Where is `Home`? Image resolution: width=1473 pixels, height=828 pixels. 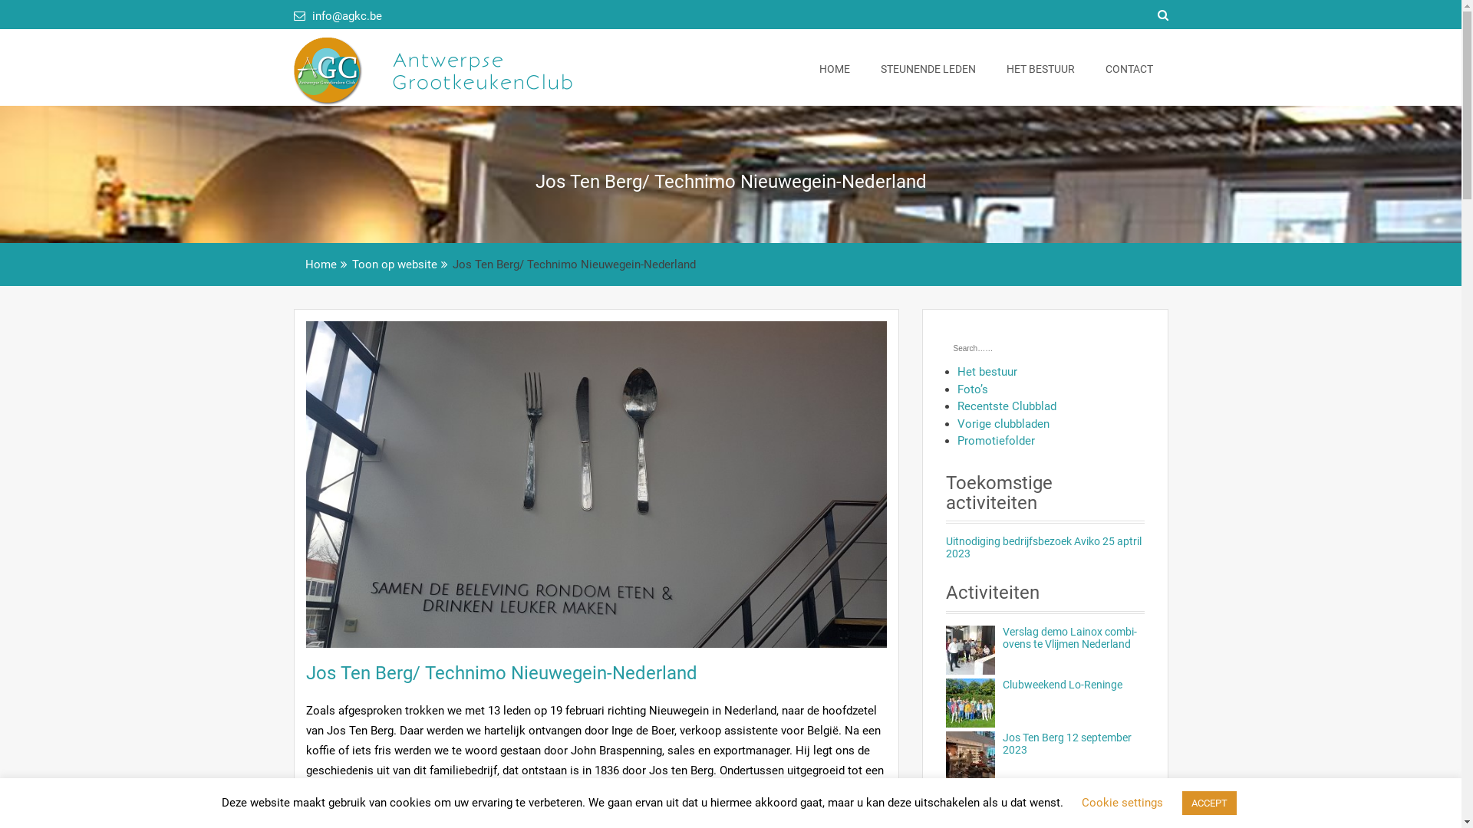 Home is located at coordinates (321, 264).